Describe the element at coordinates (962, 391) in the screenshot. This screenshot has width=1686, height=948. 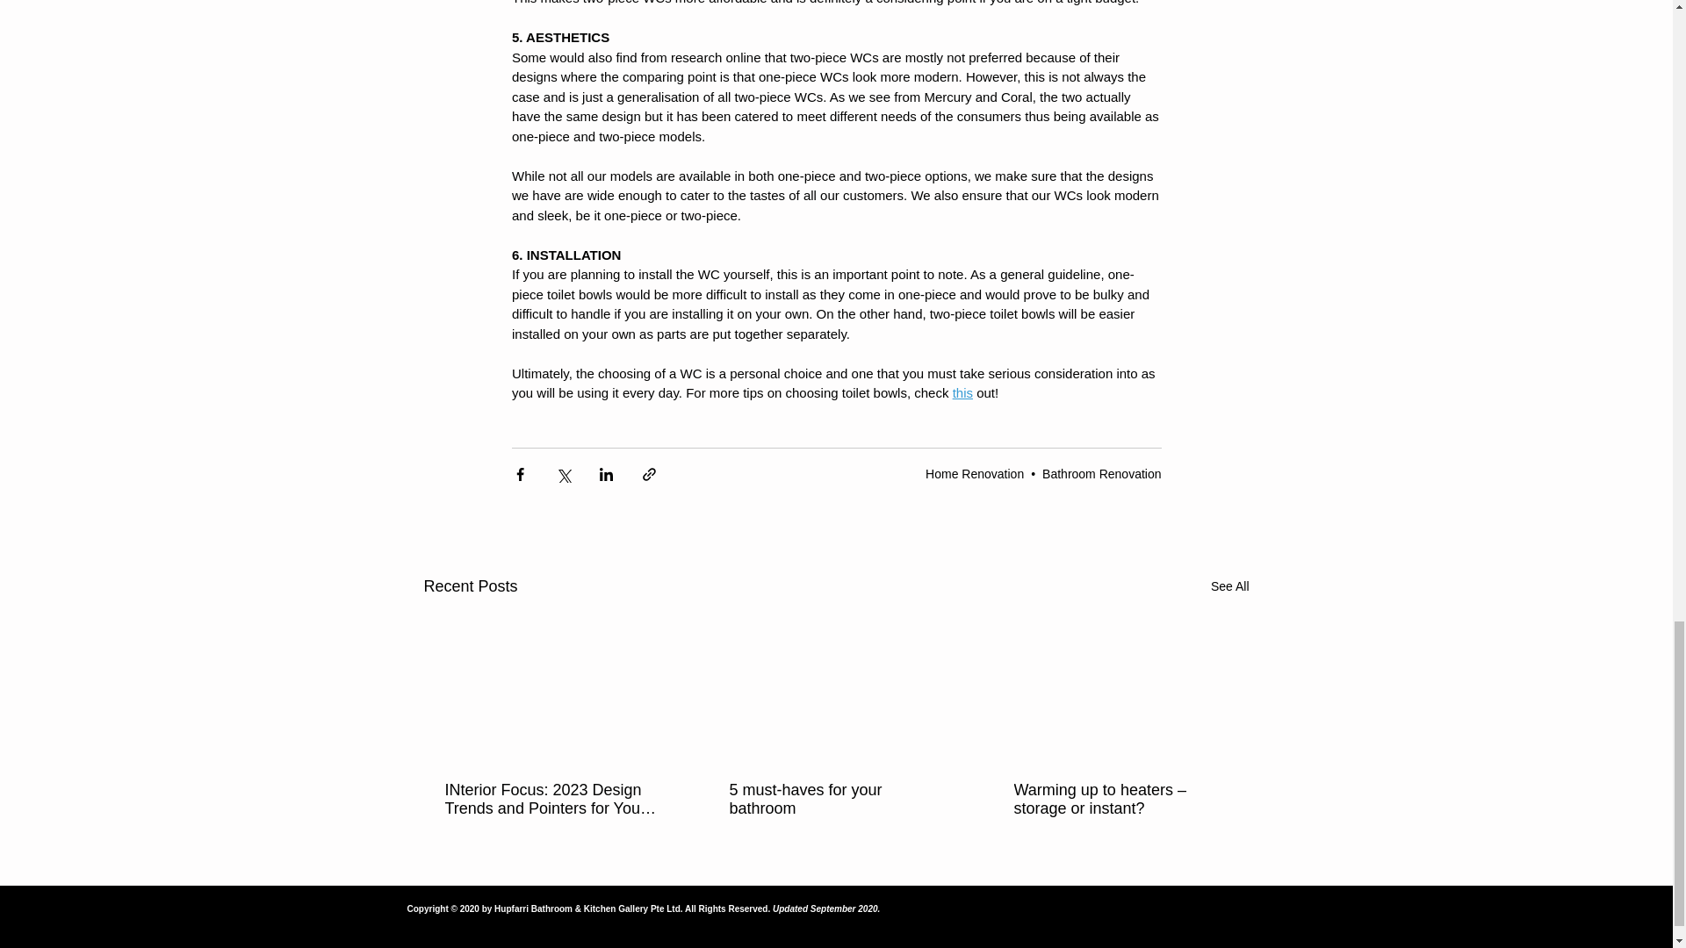
I see `this` at that location.